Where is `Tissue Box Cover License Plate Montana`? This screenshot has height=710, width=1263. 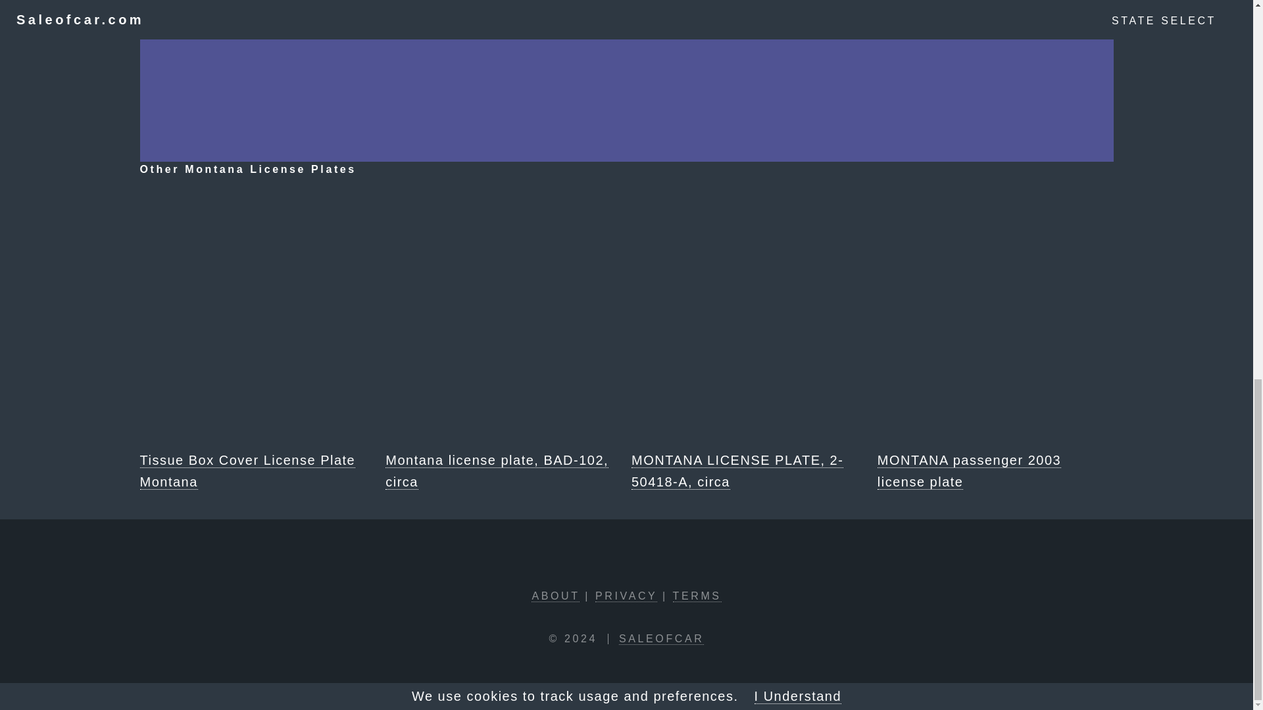
Tissue Box Cover License Plate Montana is located at coordinates (257, 339).